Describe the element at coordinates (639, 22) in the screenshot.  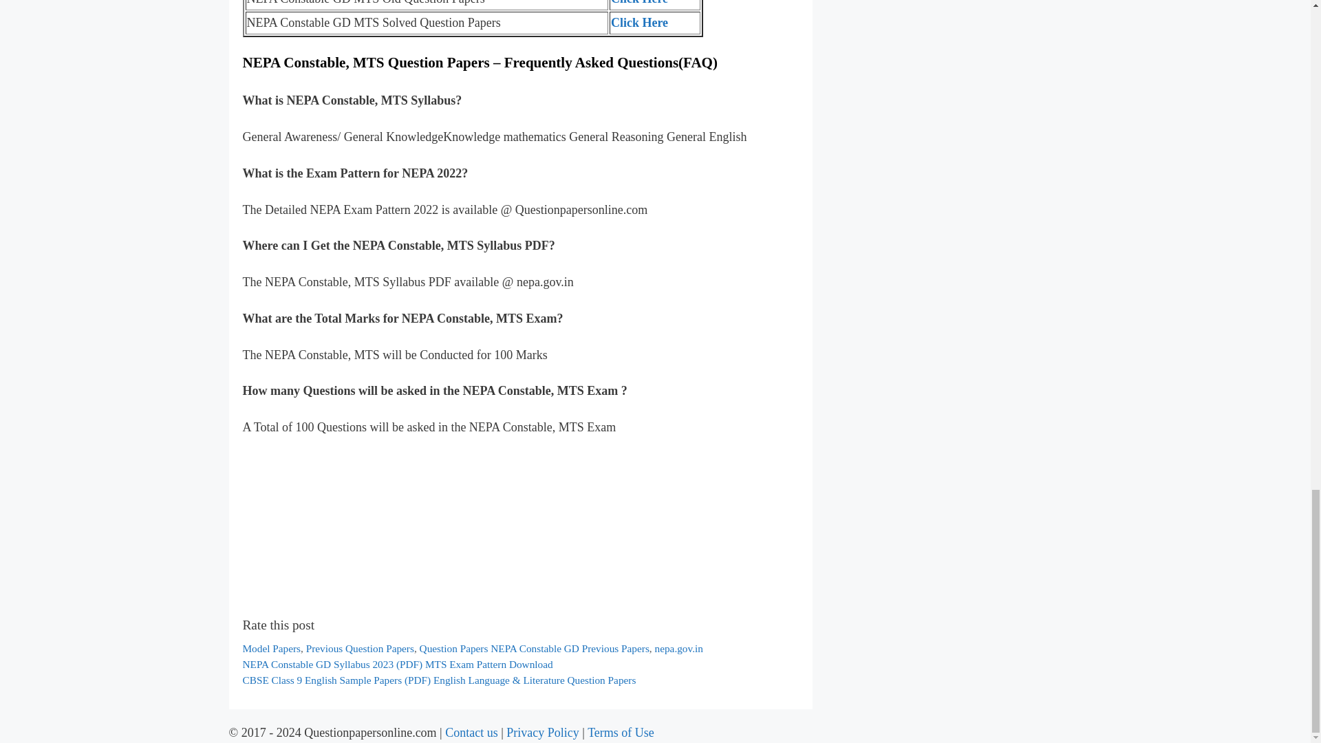
I see `Click Here` at that location.